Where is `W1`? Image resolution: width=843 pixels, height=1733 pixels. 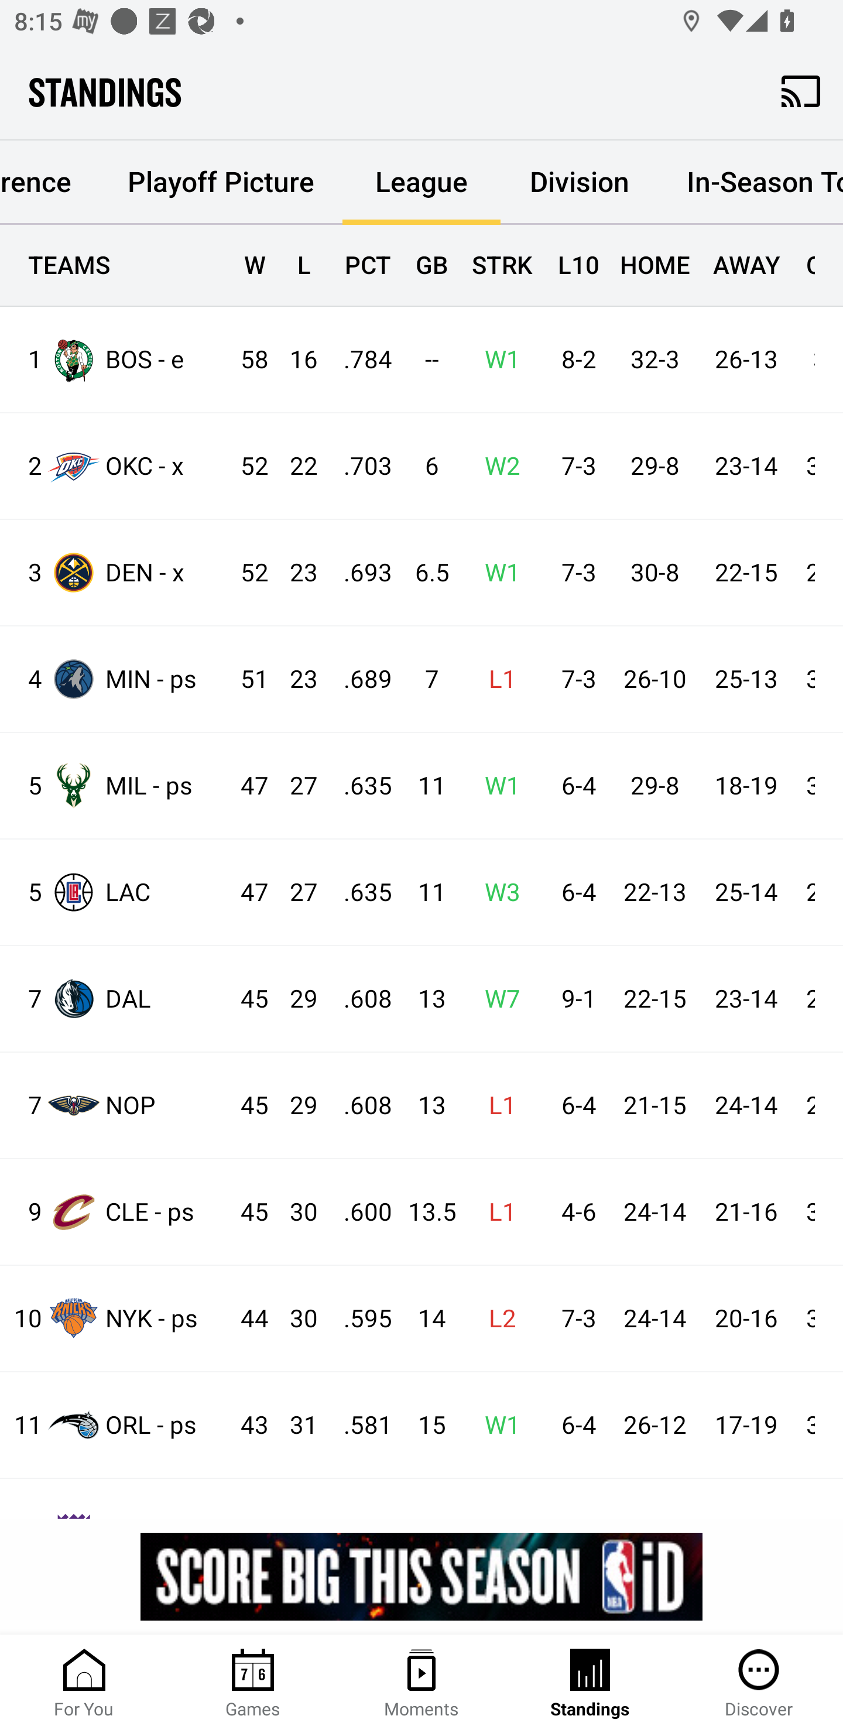 W1 is located at coordinates (496, 1425).